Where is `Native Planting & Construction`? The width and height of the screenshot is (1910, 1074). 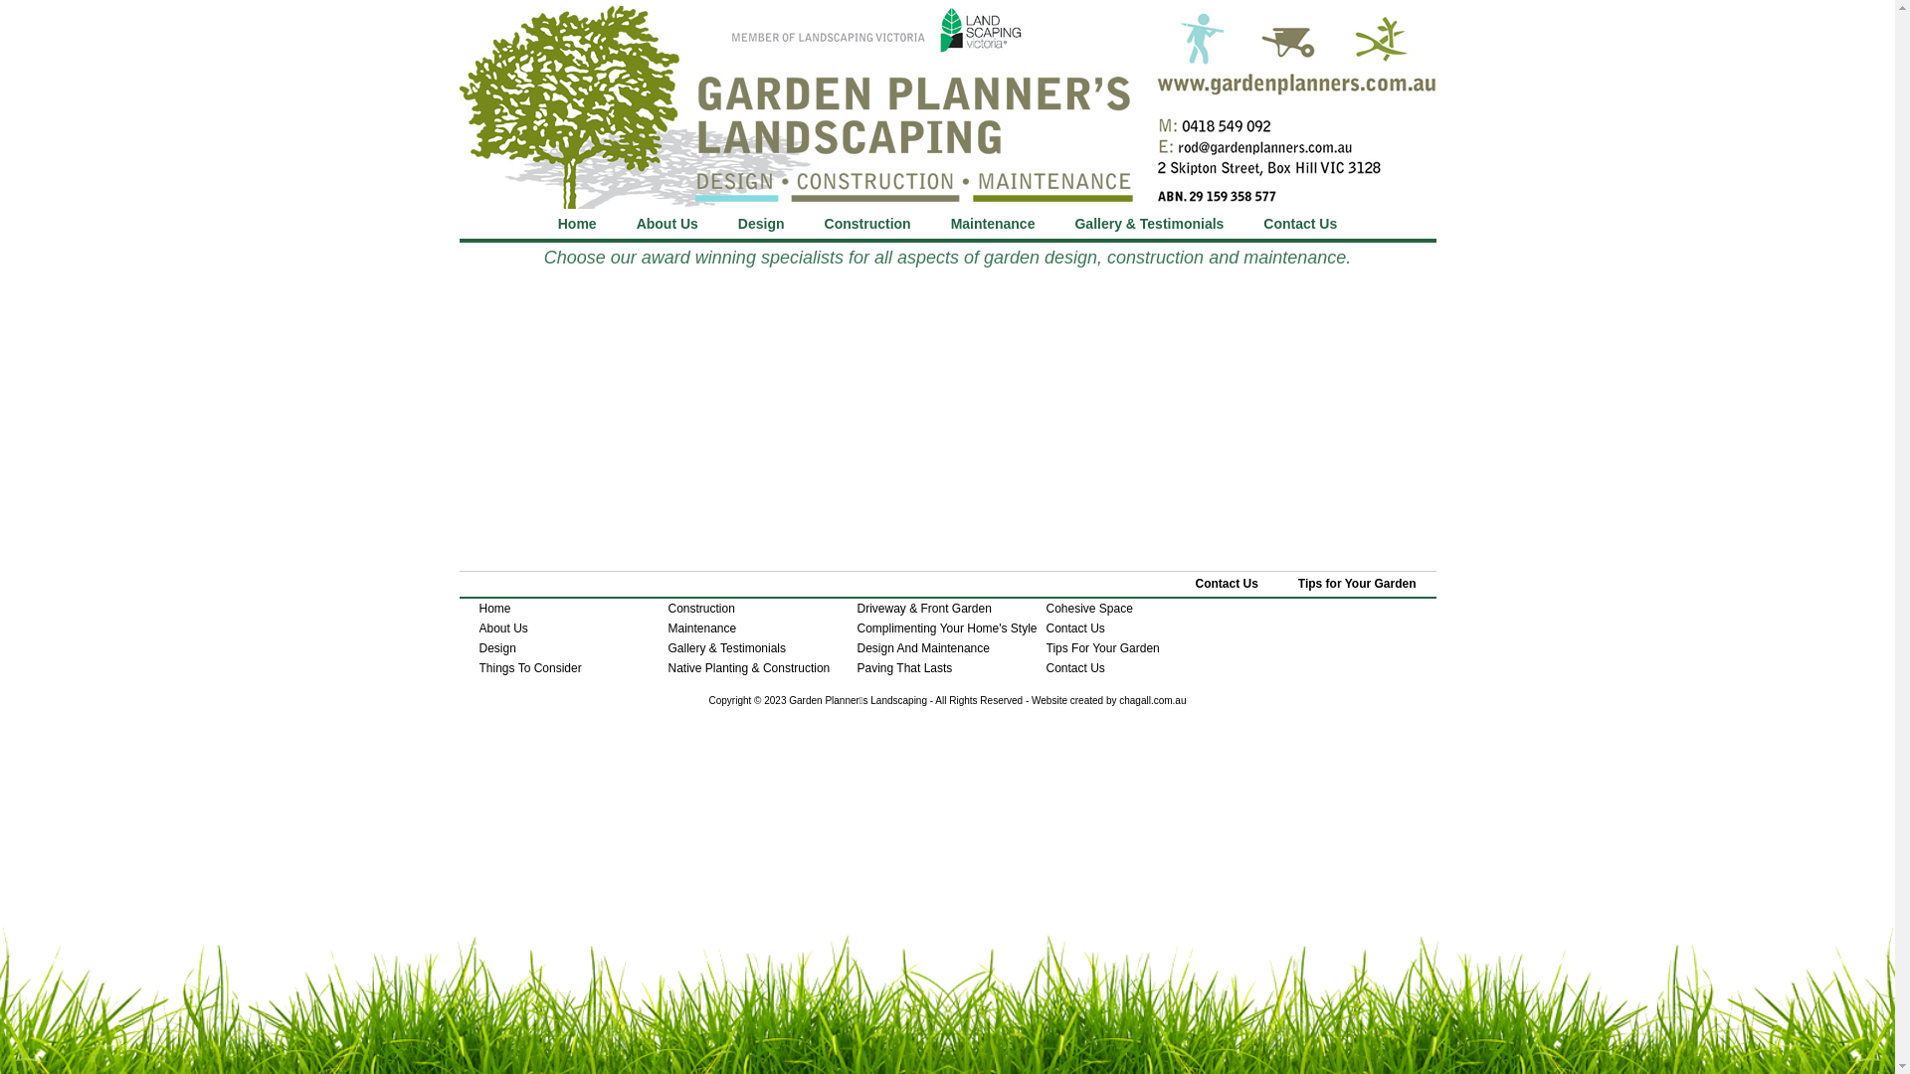
Native Planting & Construction is located at coordinates (750, 668).